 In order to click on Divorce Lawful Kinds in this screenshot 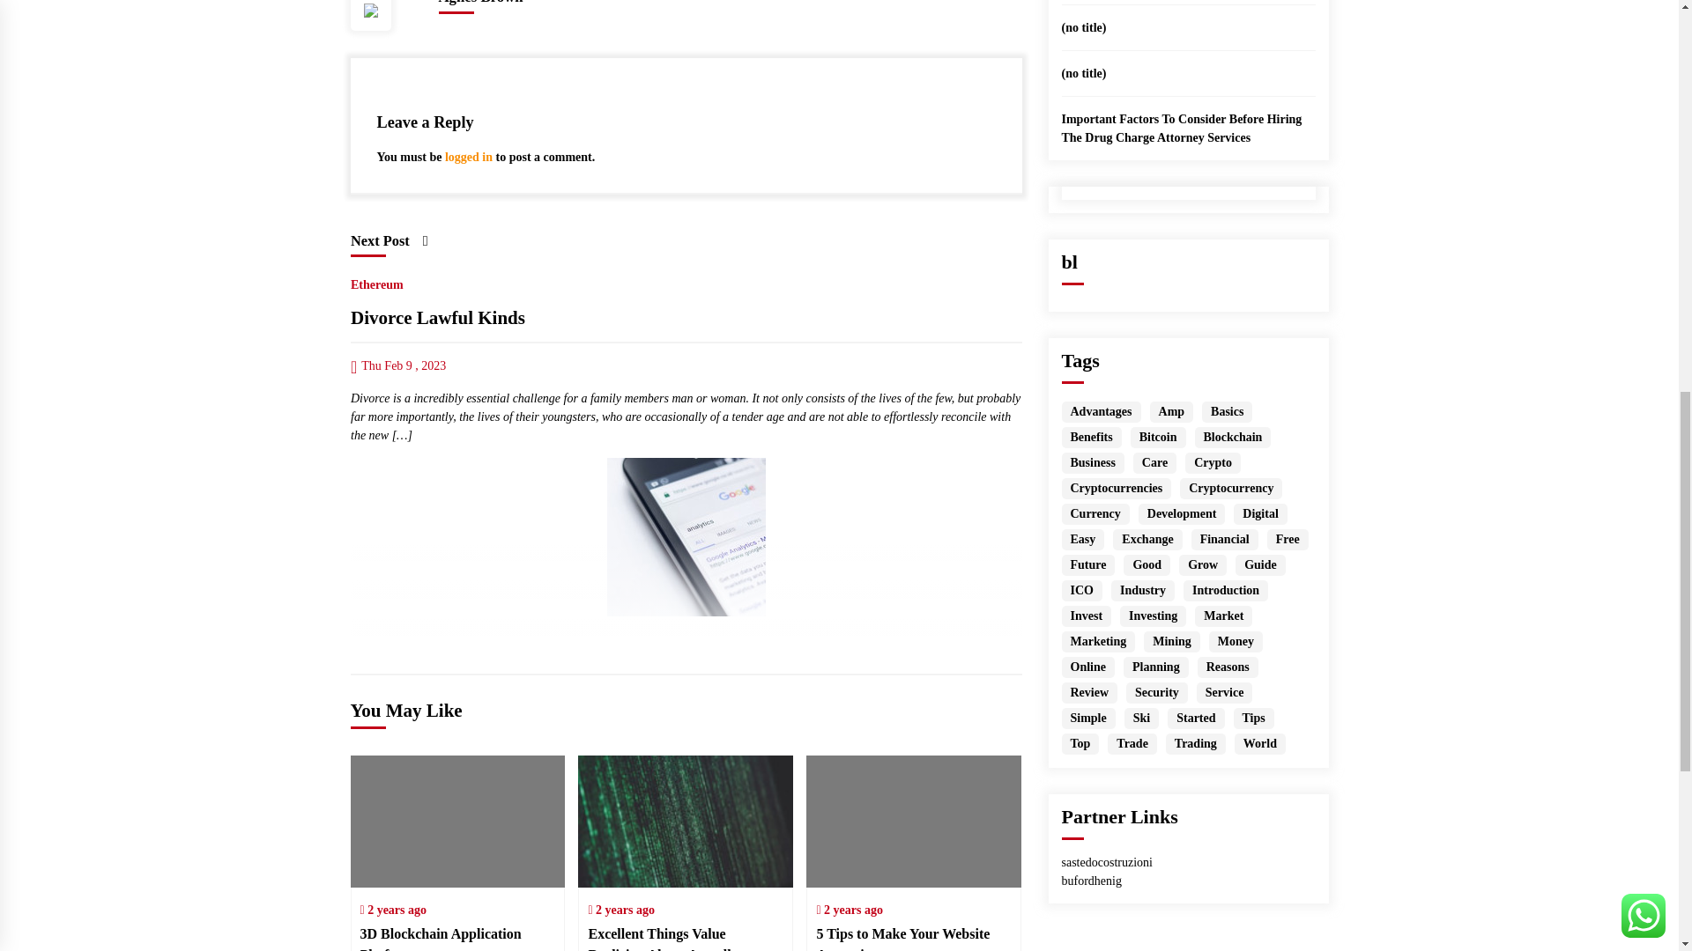, I will do `click(685, 536)`.